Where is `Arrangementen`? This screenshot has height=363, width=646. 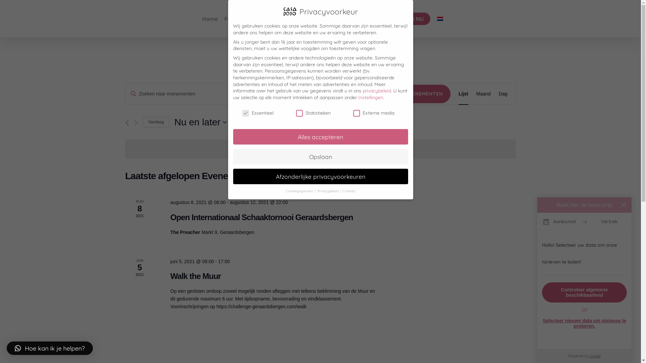
Arrangementen is located at coordinates (152, 241).